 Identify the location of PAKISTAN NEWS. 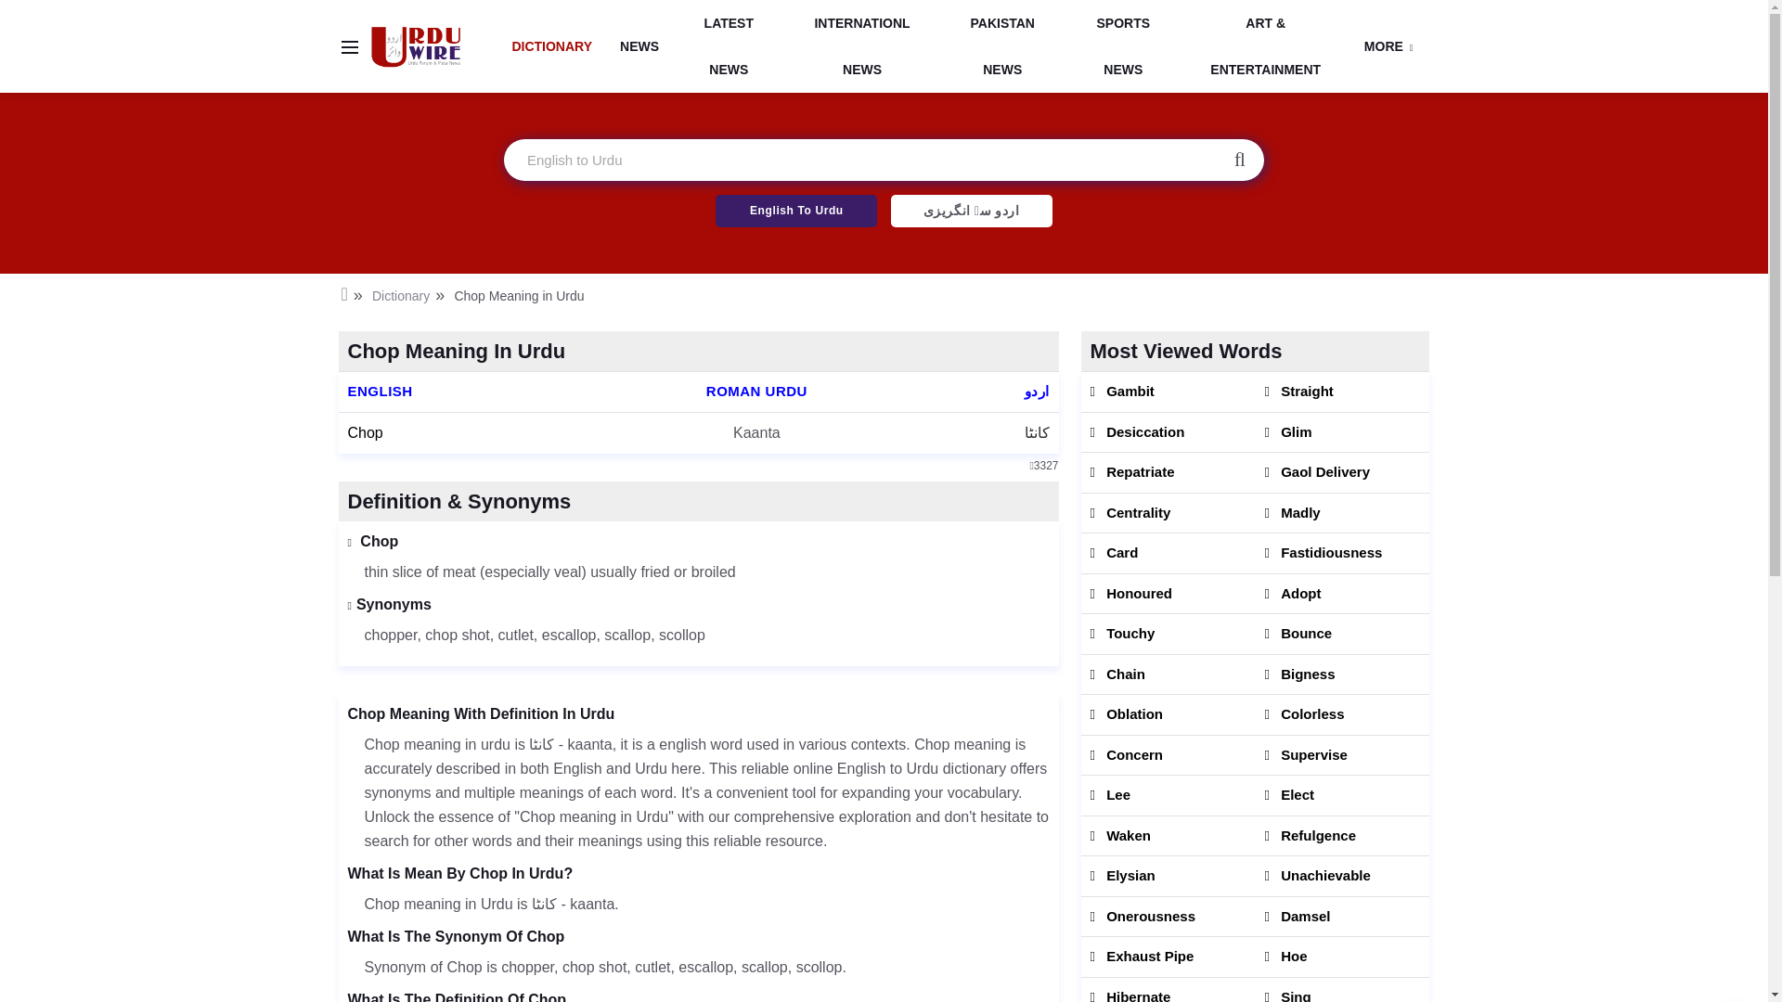
(1002, 46).